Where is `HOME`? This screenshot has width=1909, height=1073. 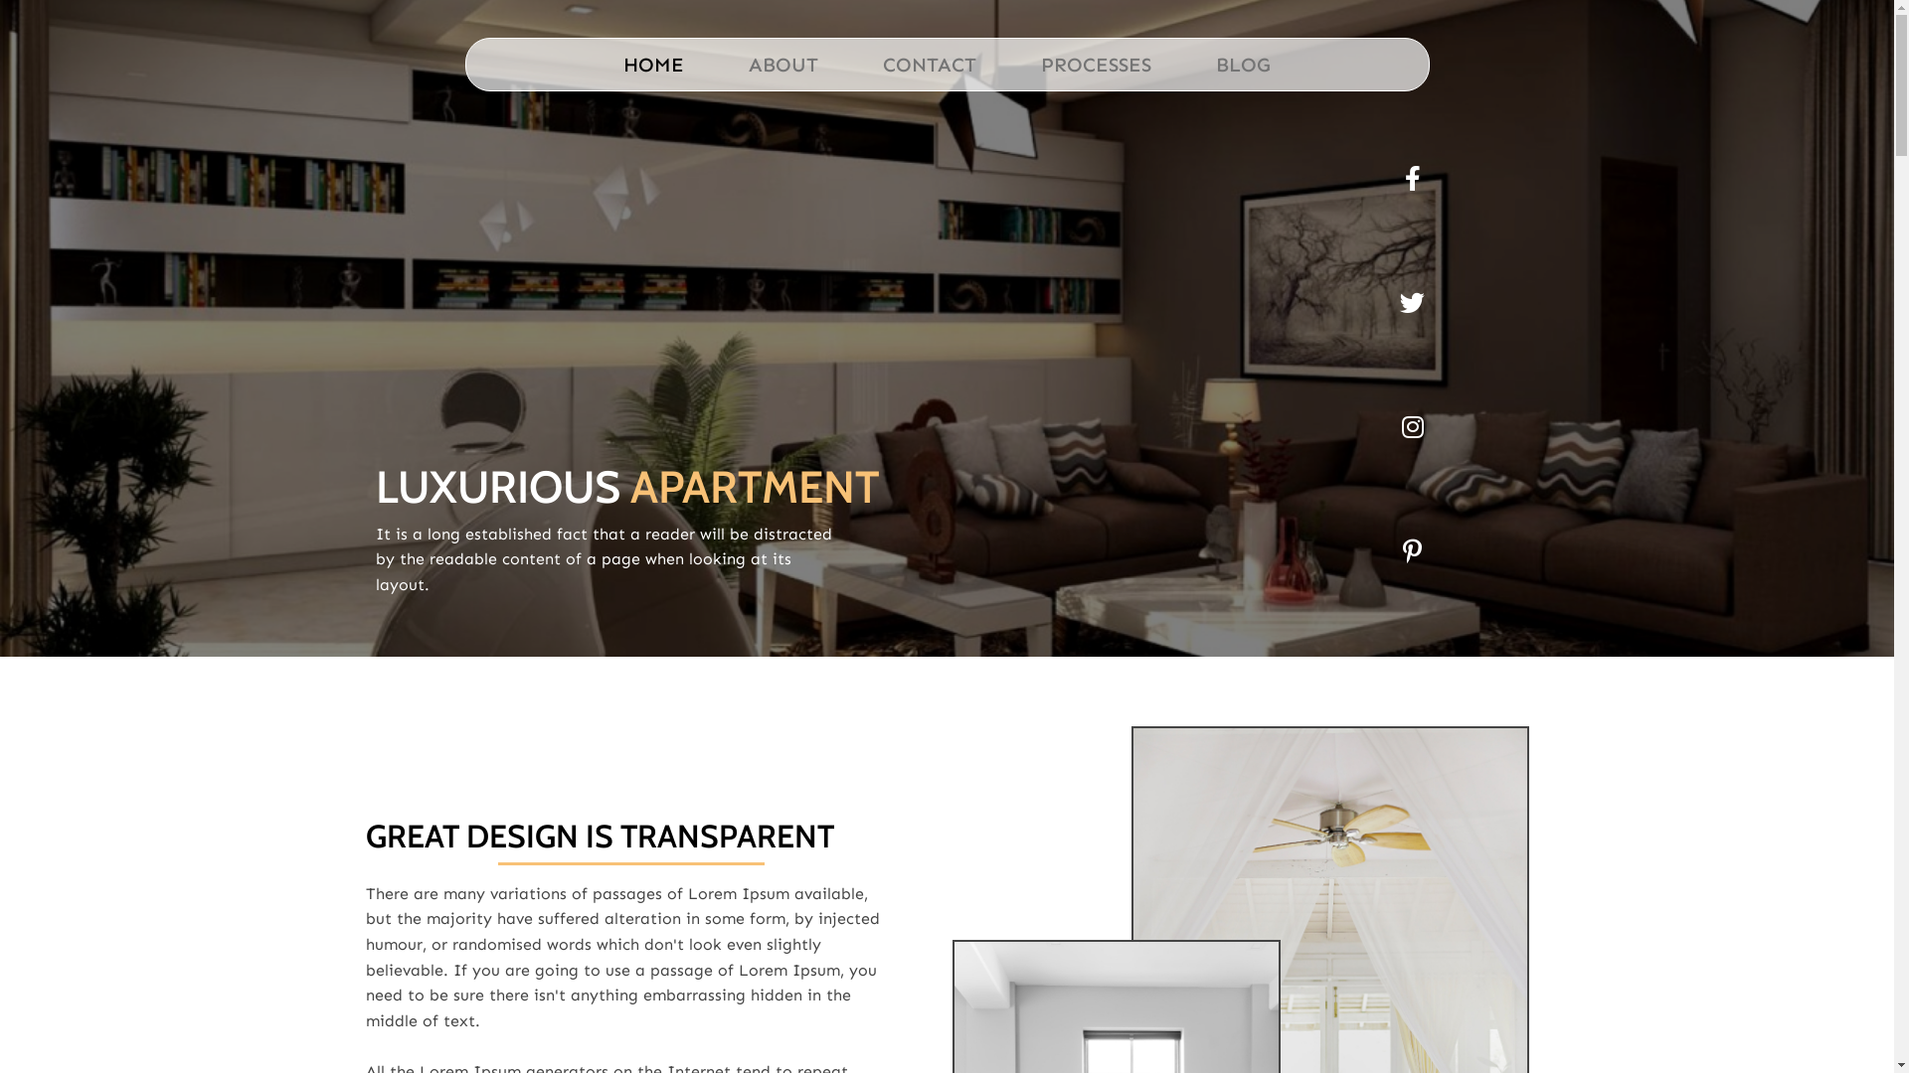
HOME is located at coordinates (654, 64).